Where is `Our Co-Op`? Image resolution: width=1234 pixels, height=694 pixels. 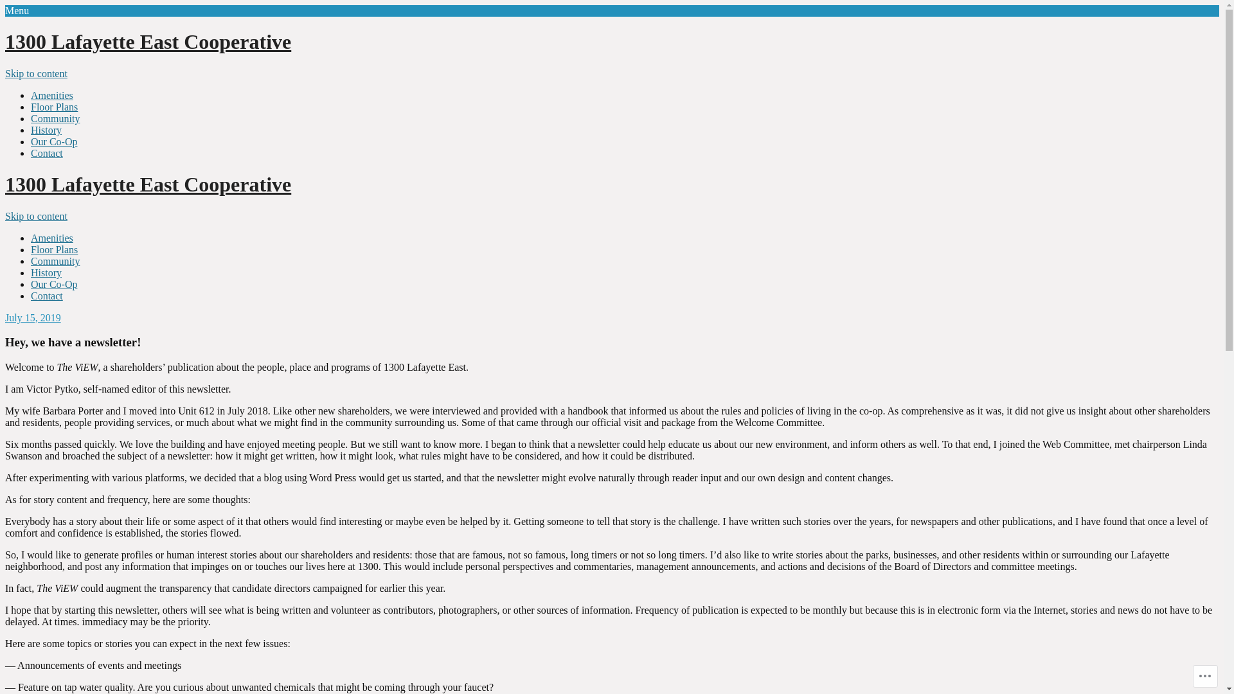
Our Co-Op is located at coordinates (54, 284).